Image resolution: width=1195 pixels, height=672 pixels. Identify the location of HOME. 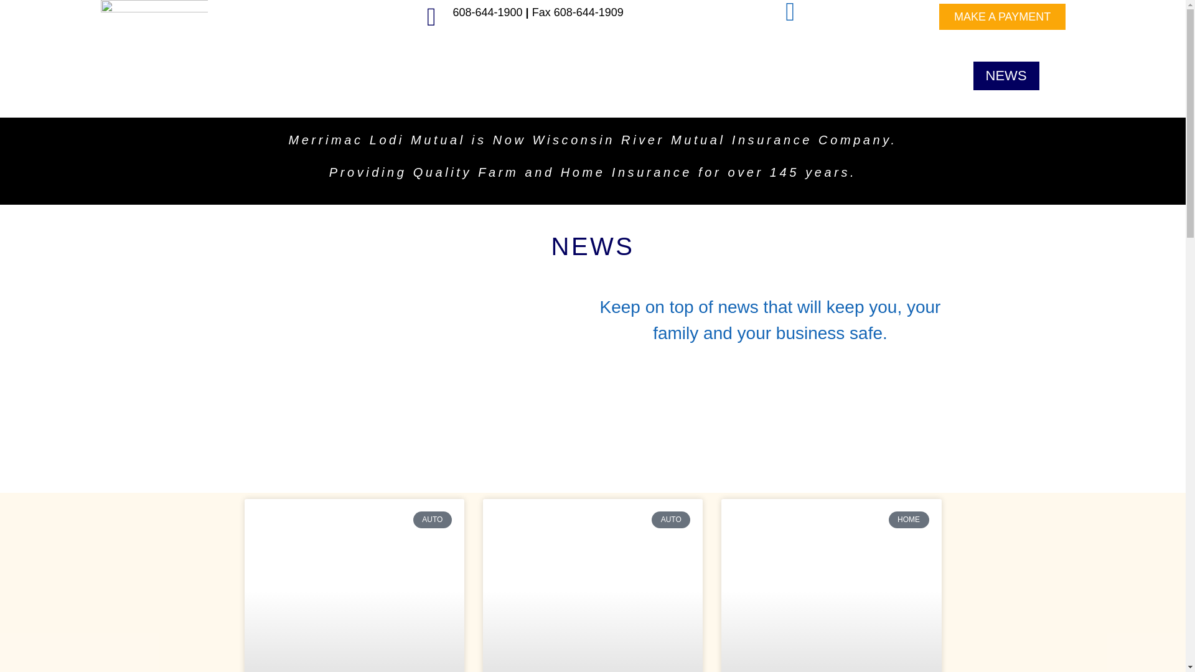
(1072, 76).